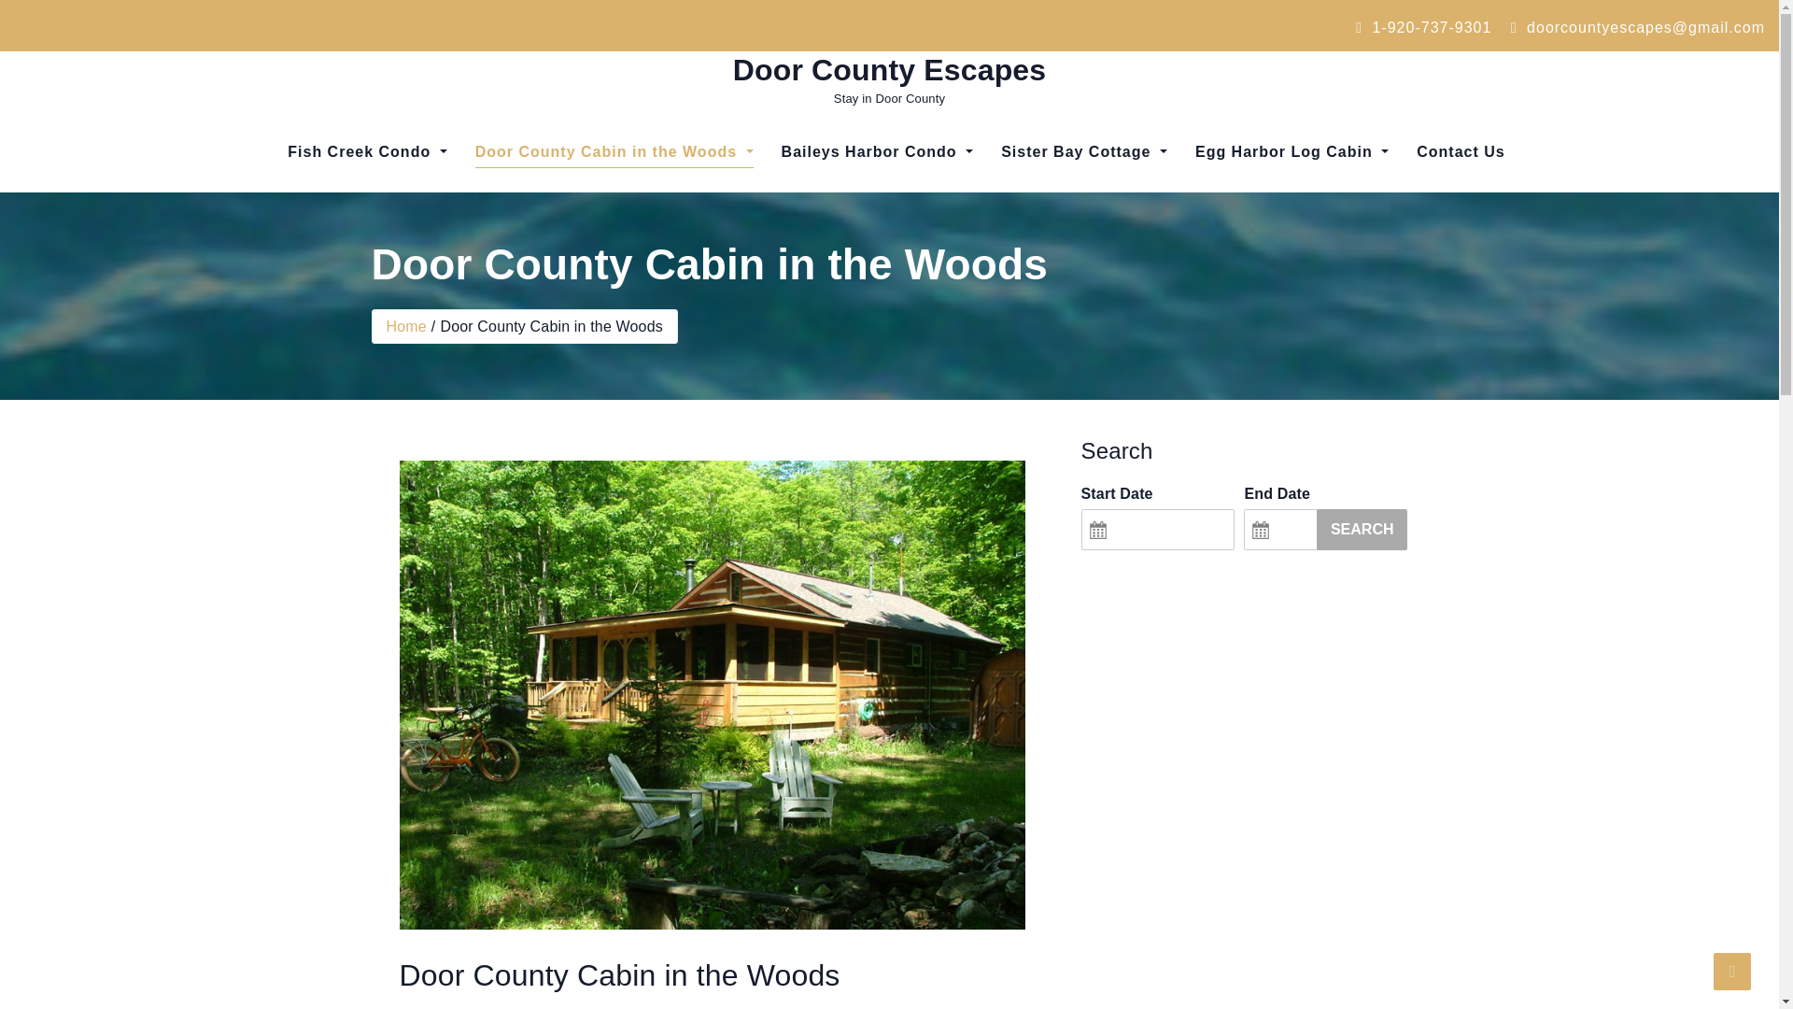  Describe the element at coordinates (877, 151) in the screenshot. I see `Baileys Harbor Condo` at that location.